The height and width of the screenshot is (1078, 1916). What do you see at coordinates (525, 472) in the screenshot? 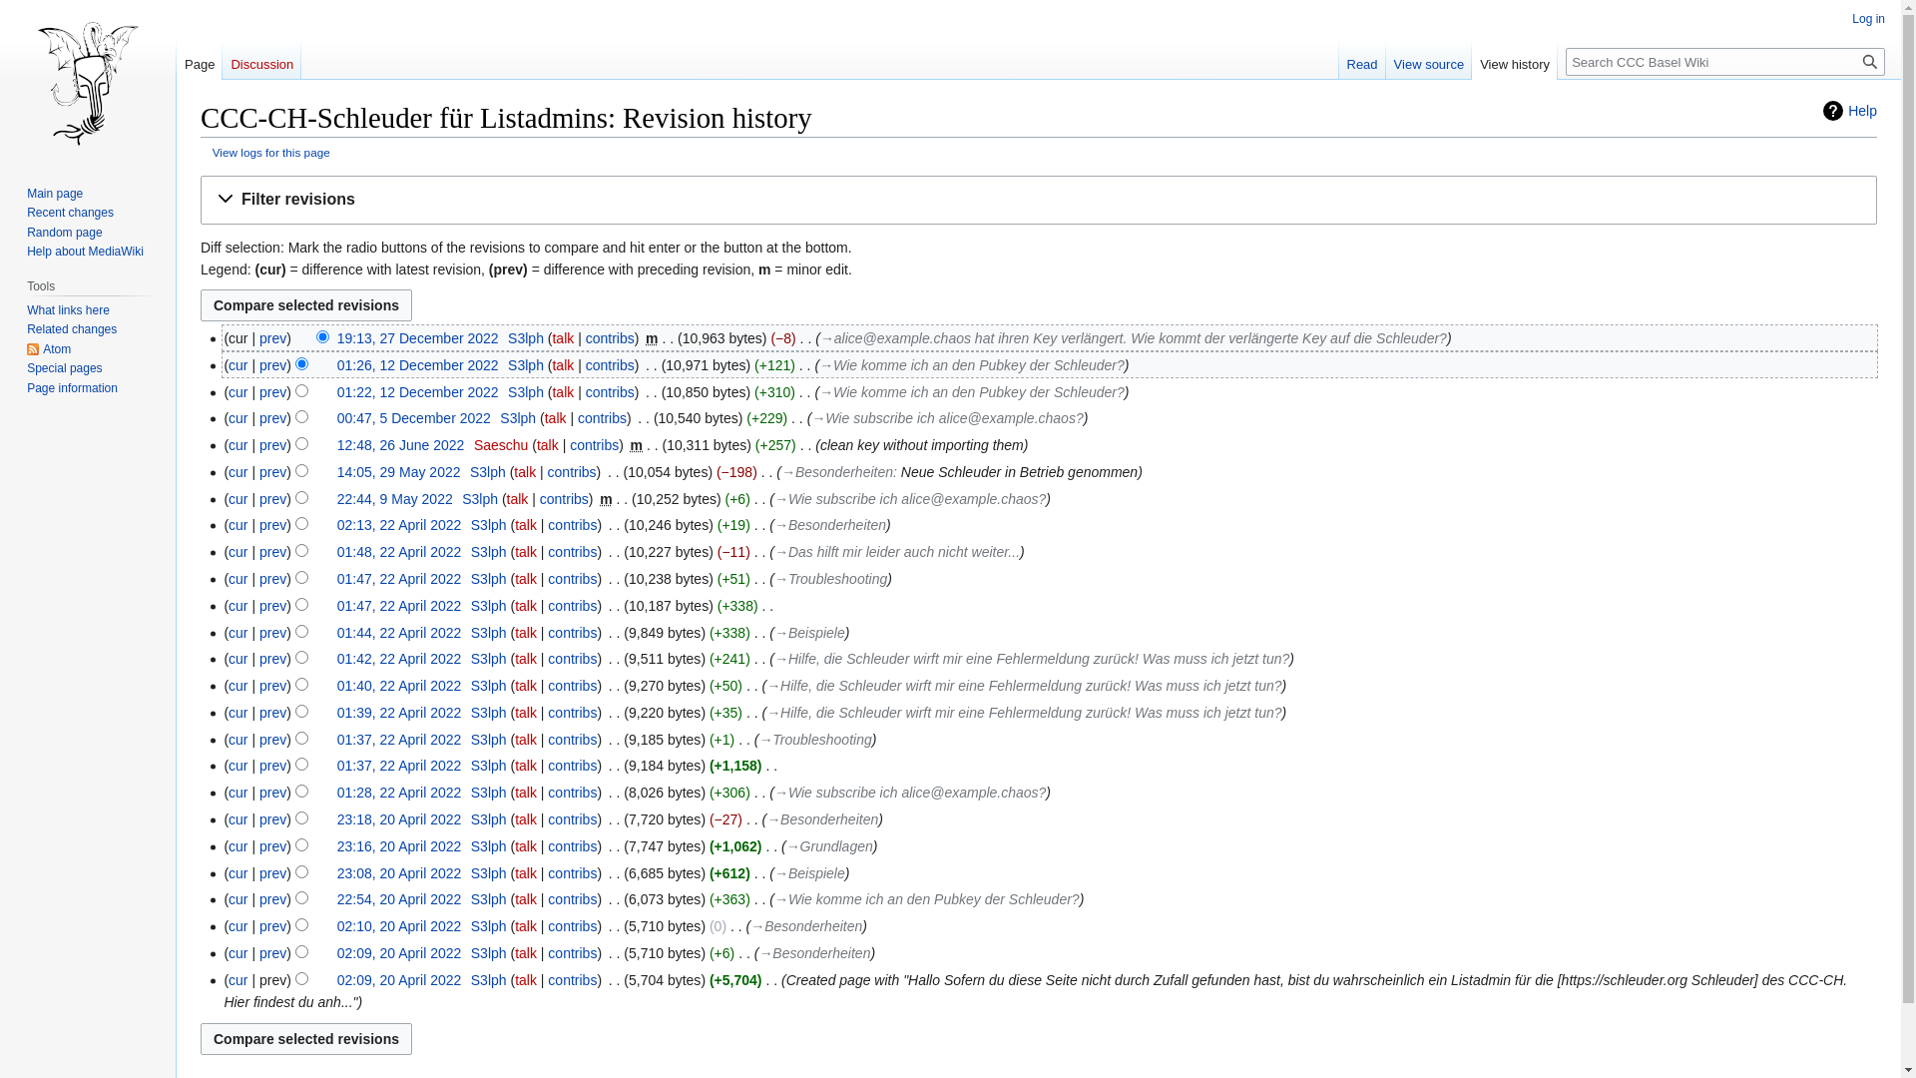
I see `talk` at bounding box center [525, 472].